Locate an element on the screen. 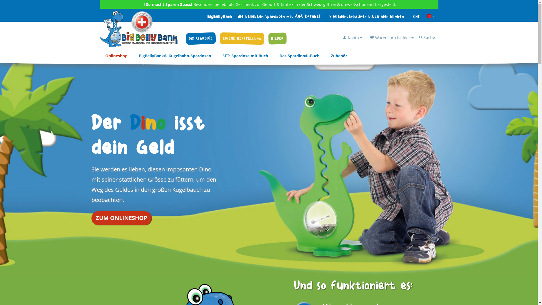   Konto is located at coordinates (352, 38).